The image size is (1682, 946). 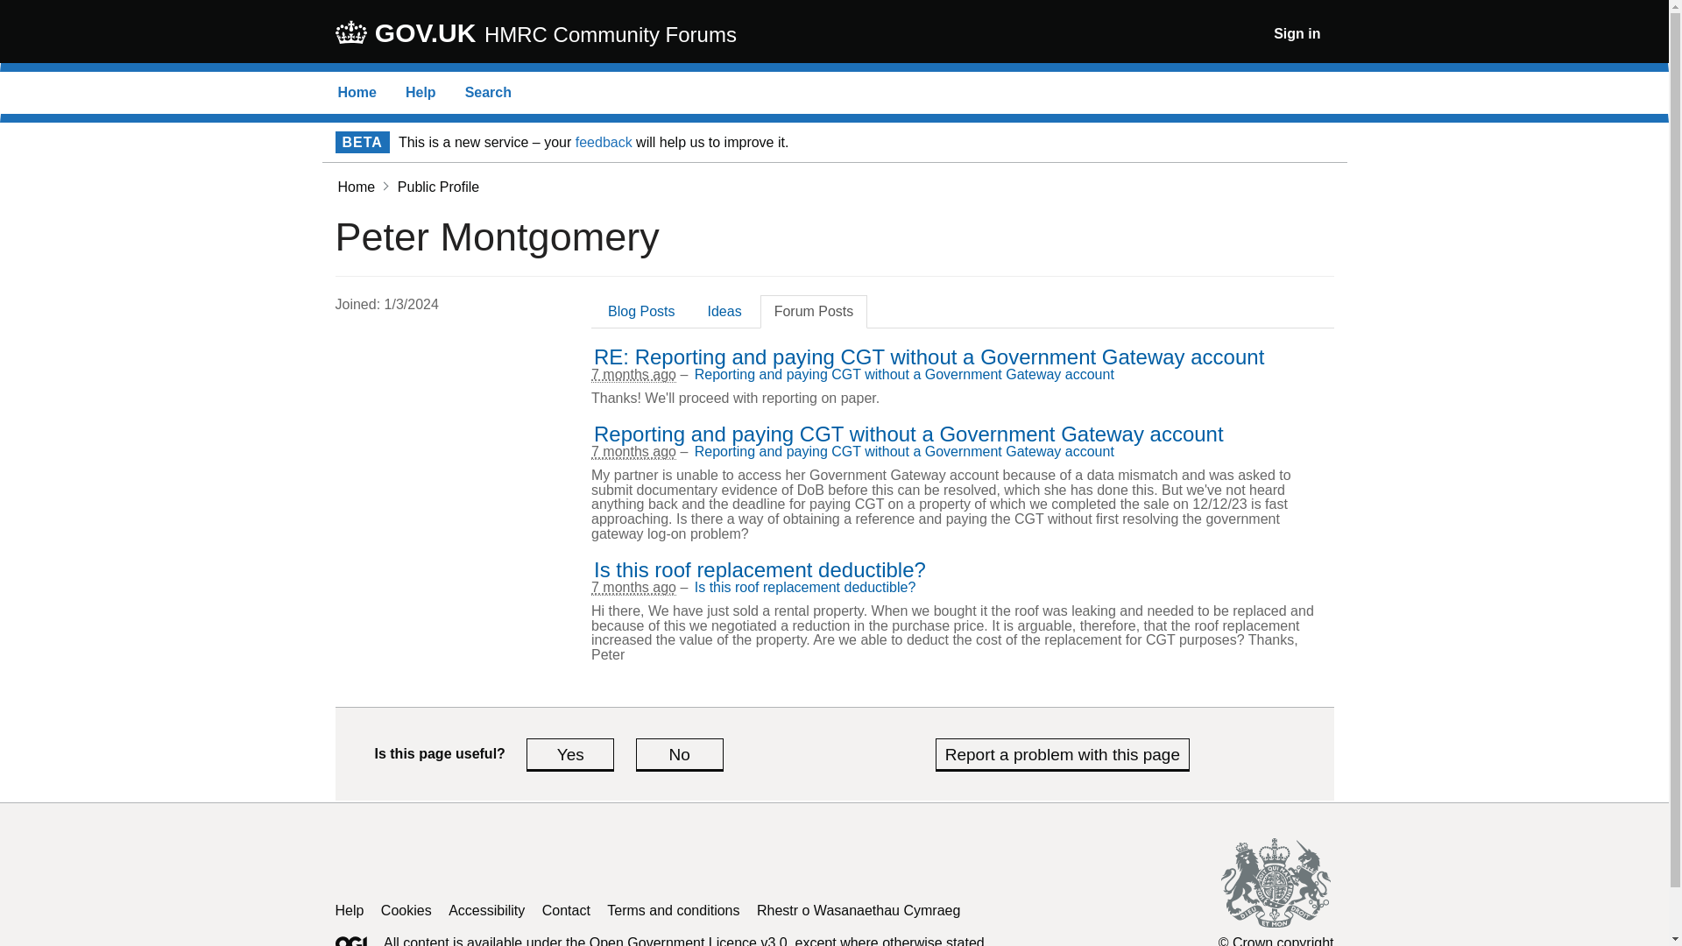 I want to click on Terms and conditions, so click(x=673, y=910).